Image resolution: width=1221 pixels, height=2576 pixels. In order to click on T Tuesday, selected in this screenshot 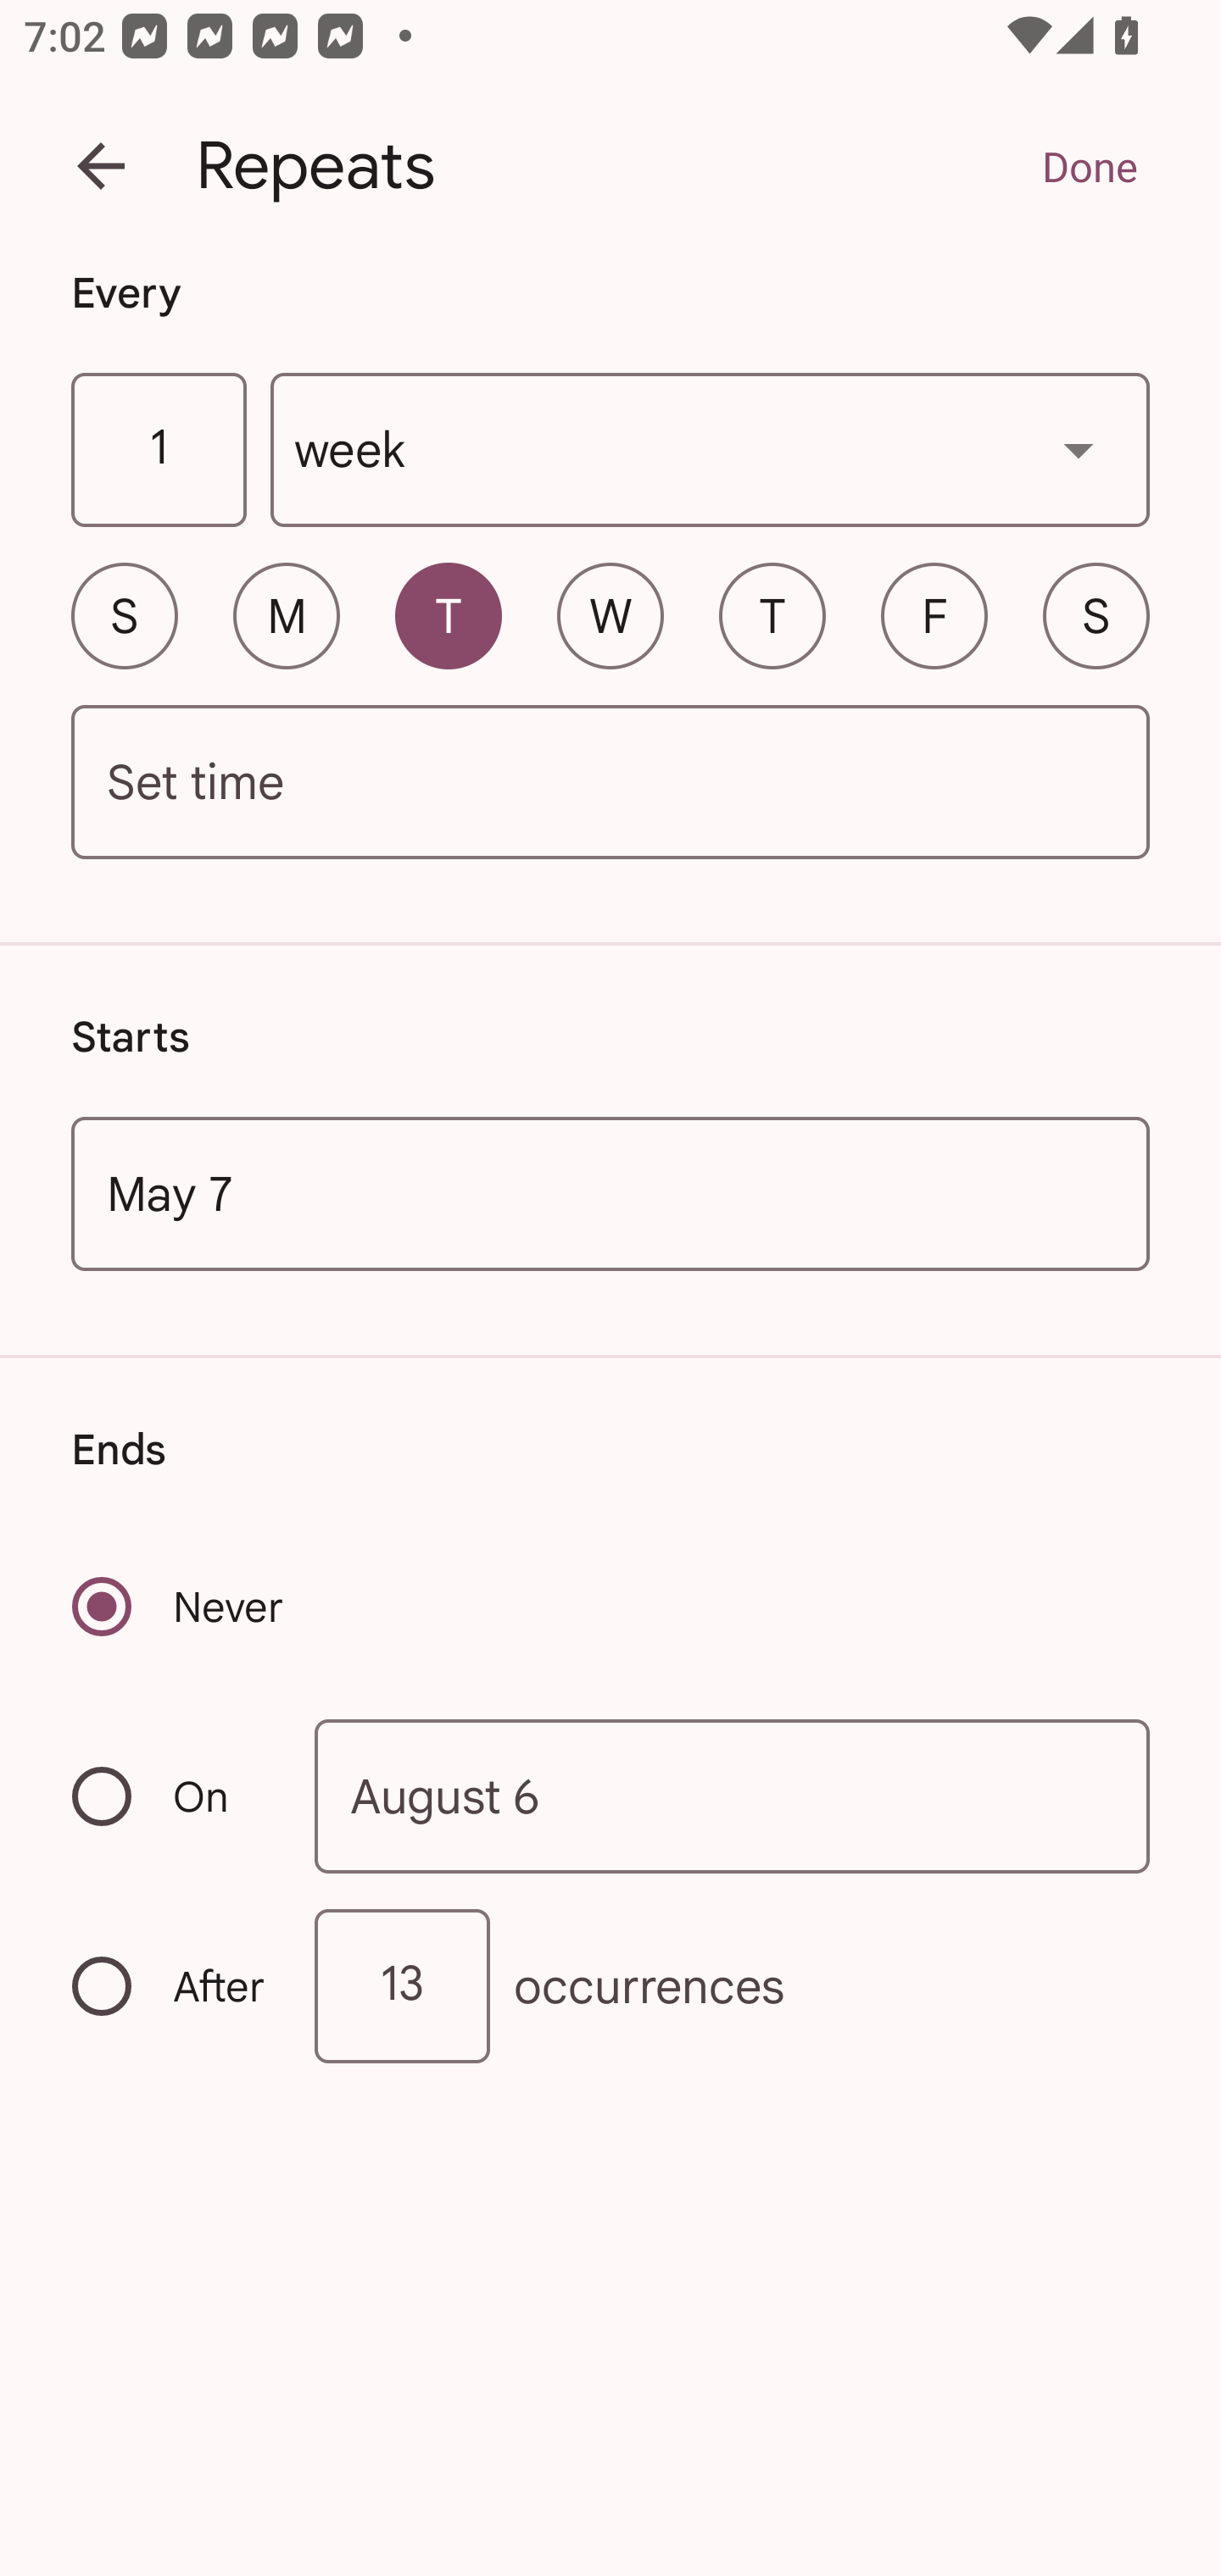, I will do `click(448, 615)`.